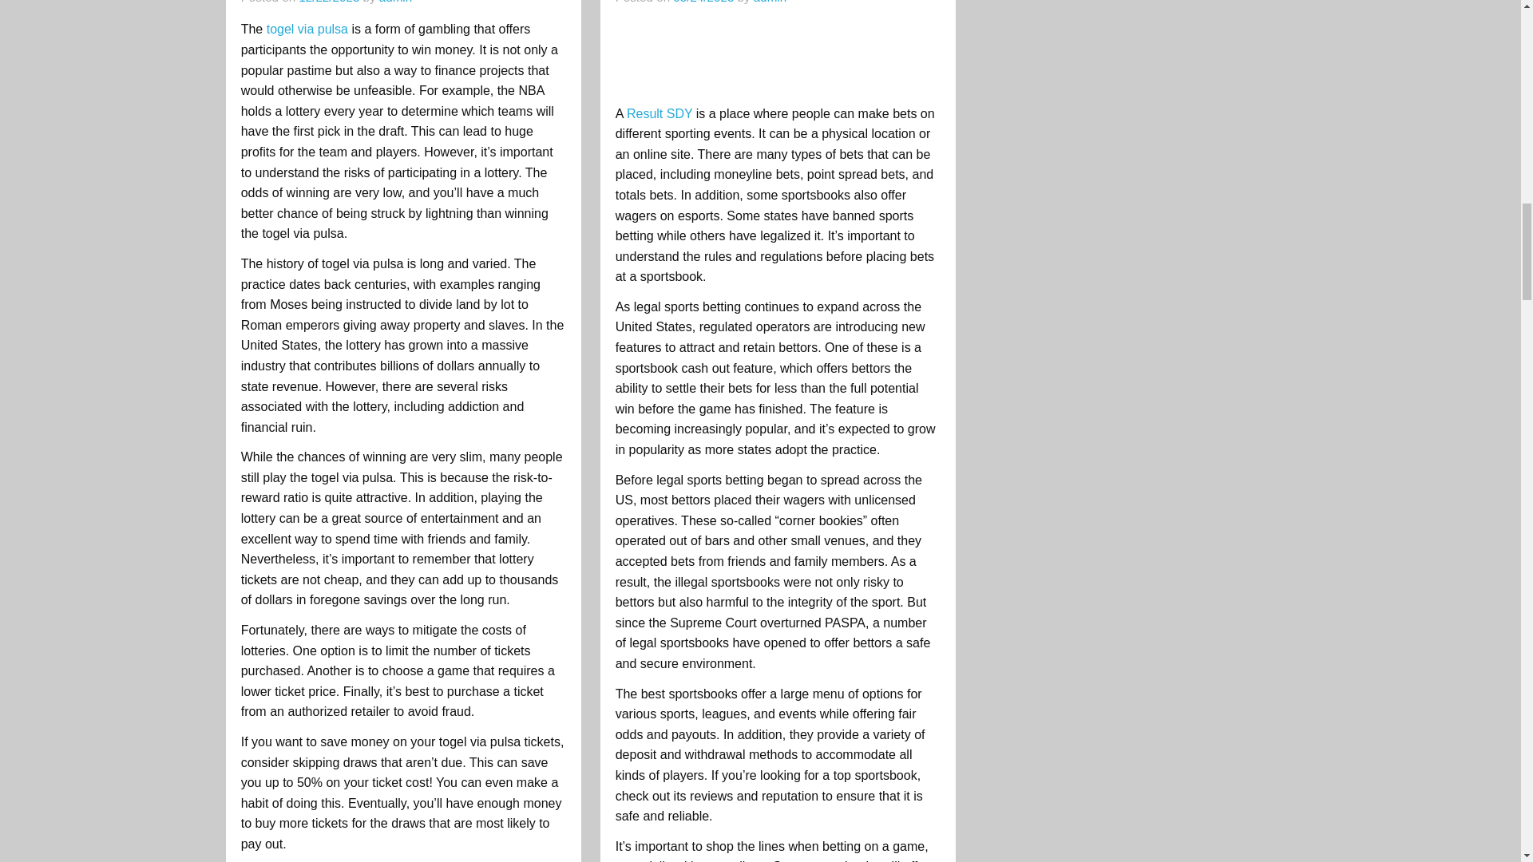 Image resolution: width=1533 pixels, height=862 pixels. I want to click on togel via pulsa, so click(310, 29).